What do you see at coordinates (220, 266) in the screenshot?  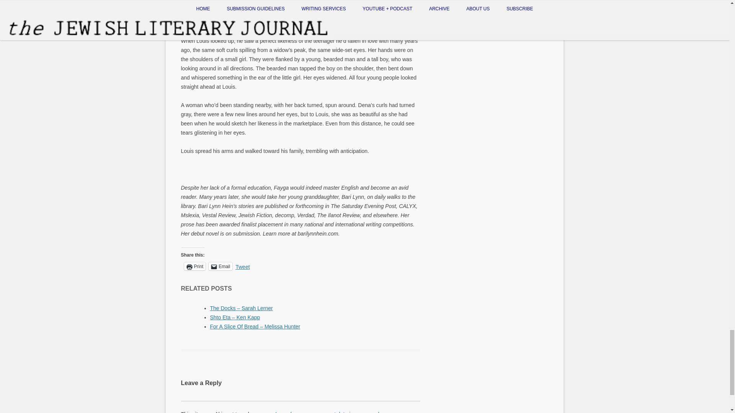 I see `Click to email a link to a friend` at bounding box center [220, 266].